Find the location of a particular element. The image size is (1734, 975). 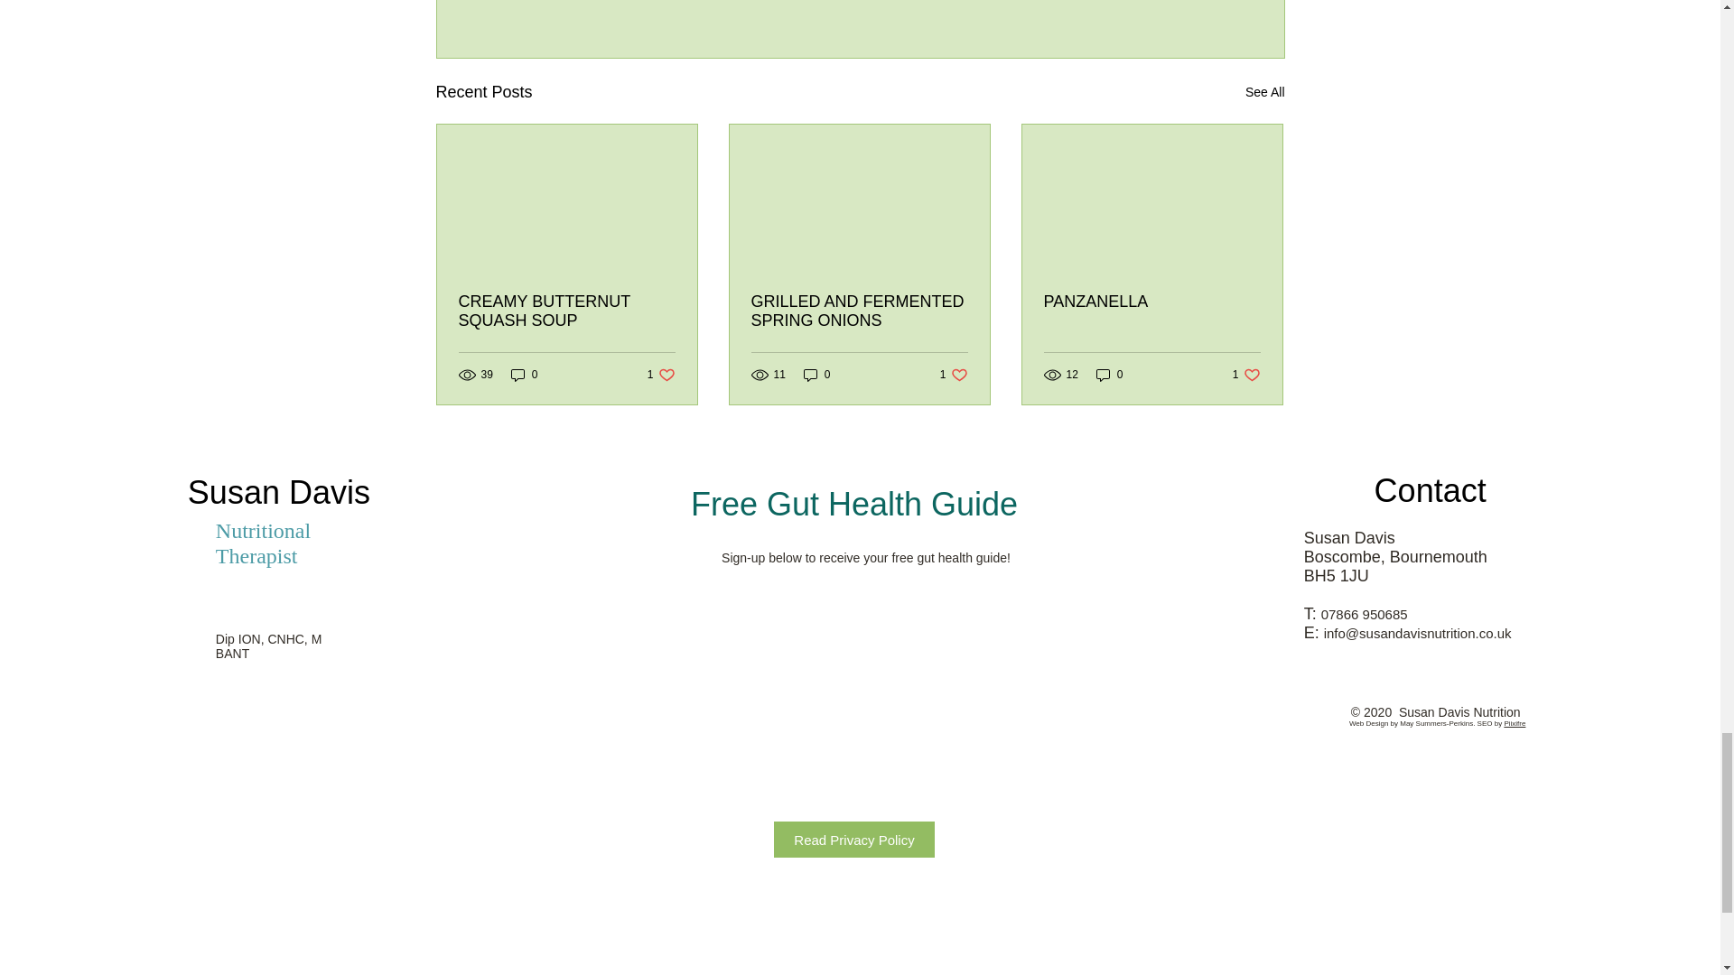

See All is located at coordinates (816, 376).